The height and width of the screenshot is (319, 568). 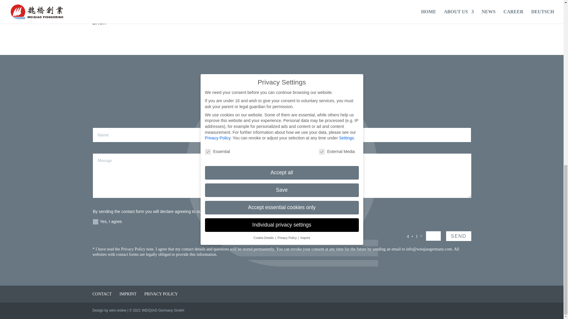 I want to click on IMPRINT, so click(x=128, y=294).